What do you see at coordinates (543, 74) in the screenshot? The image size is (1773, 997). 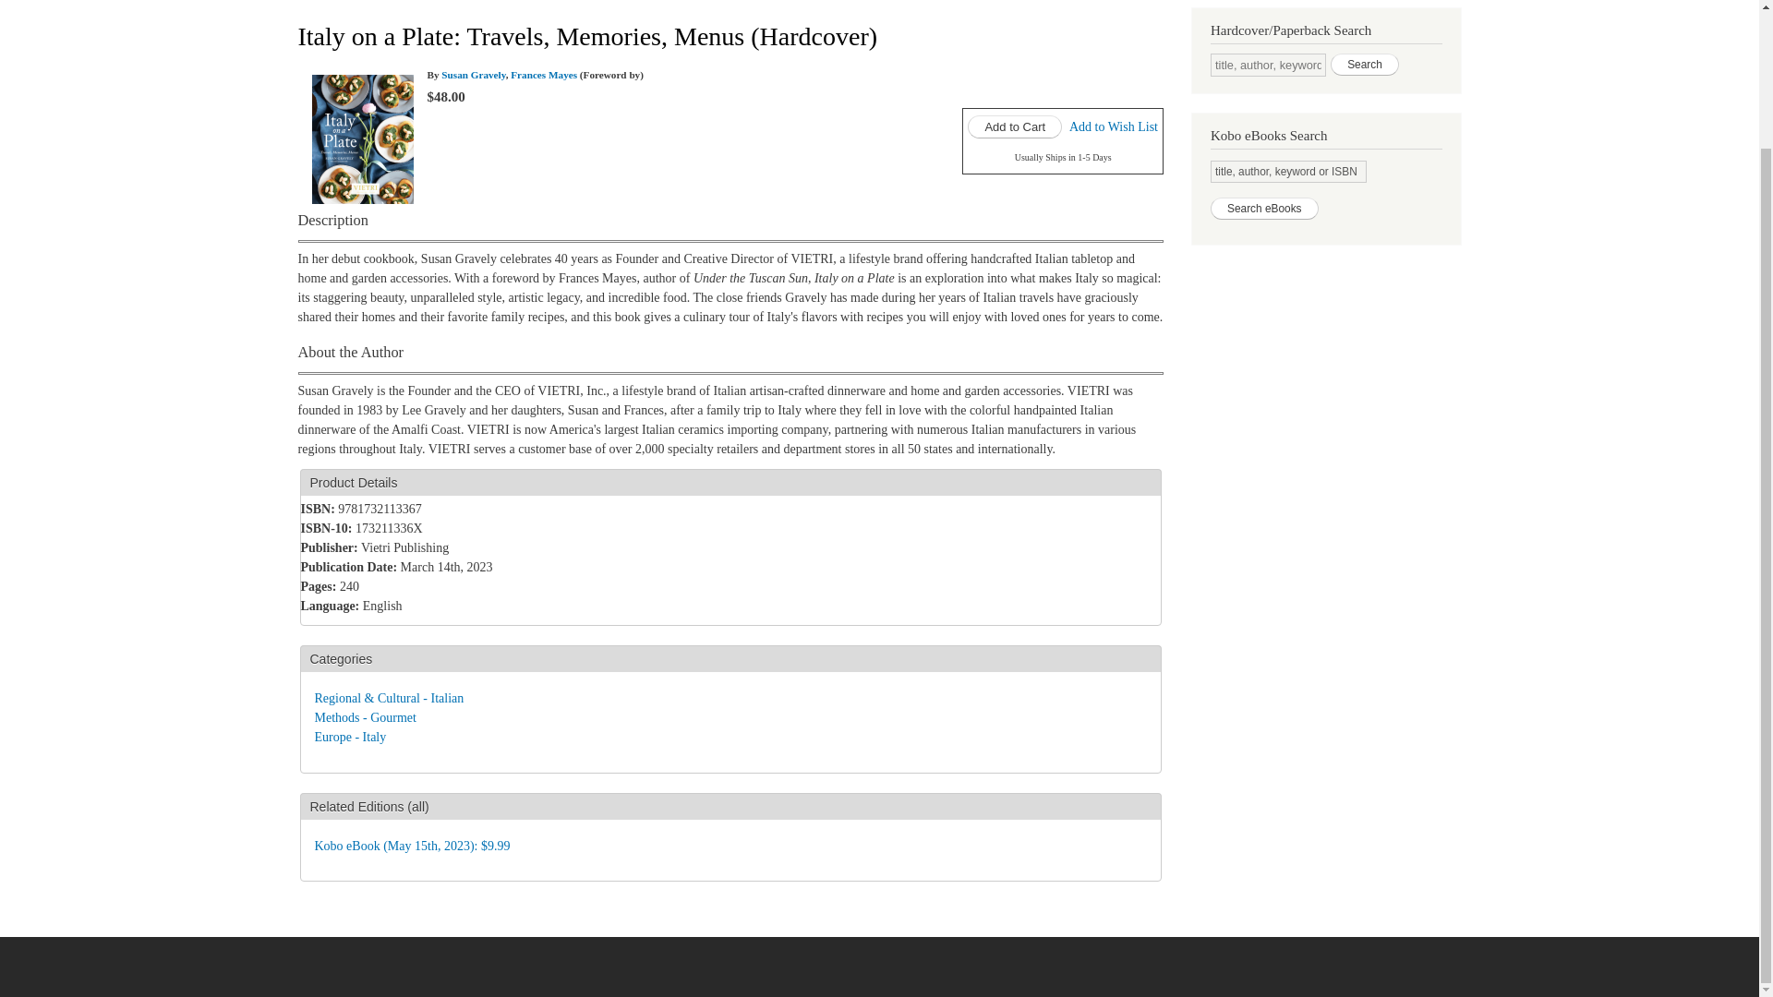 I see `Frances Mayes` at bounding box center [543, 74].